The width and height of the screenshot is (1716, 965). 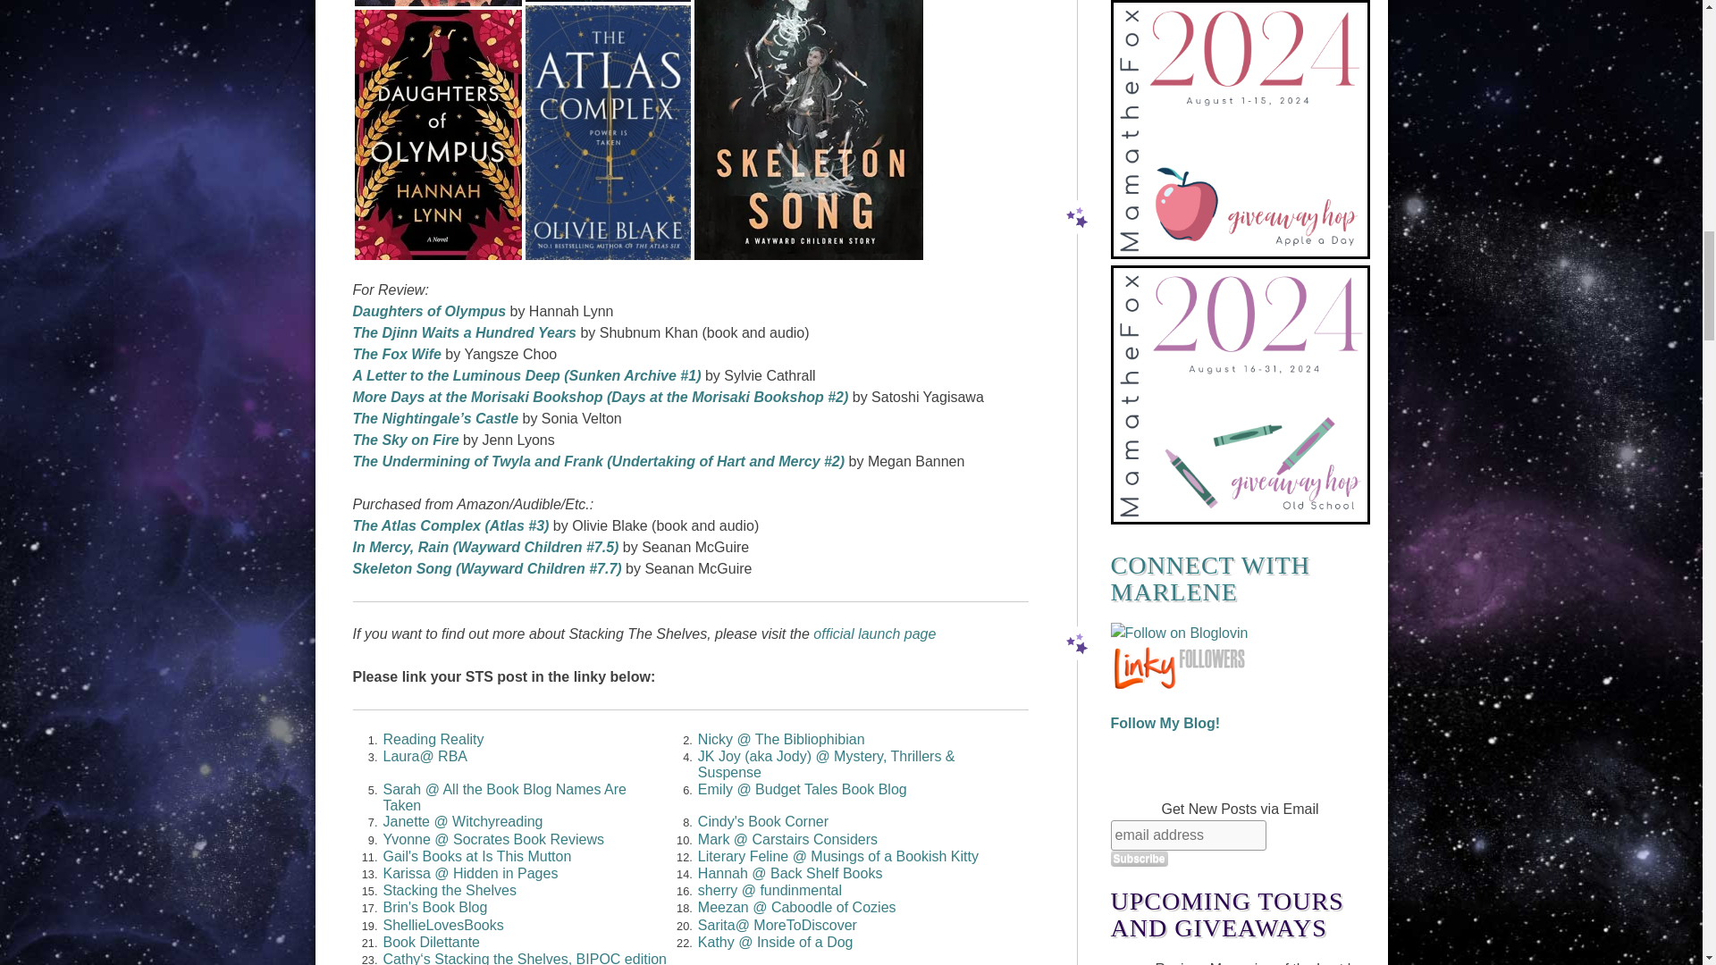 I want to click on sky on fire by jenn lyons, so click(x=437, y=3).